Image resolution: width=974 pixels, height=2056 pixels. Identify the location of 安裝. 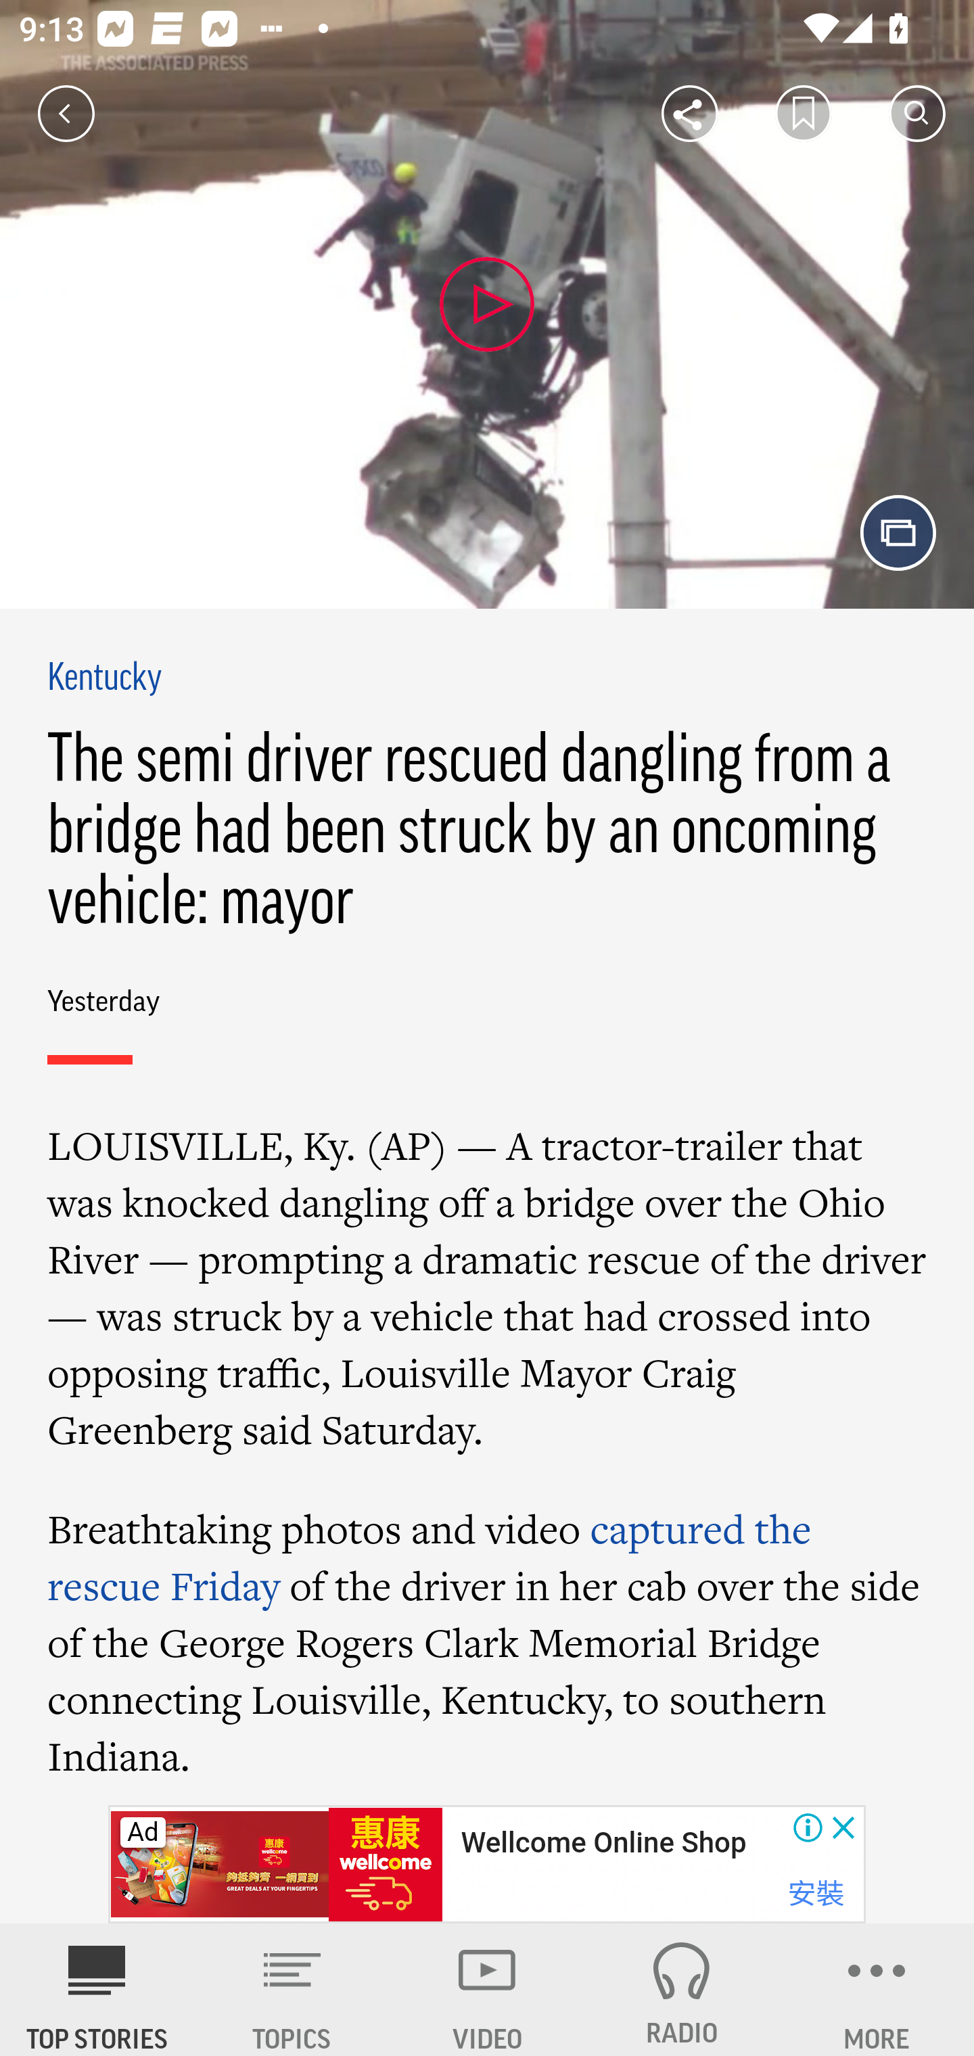
(816, 1894).